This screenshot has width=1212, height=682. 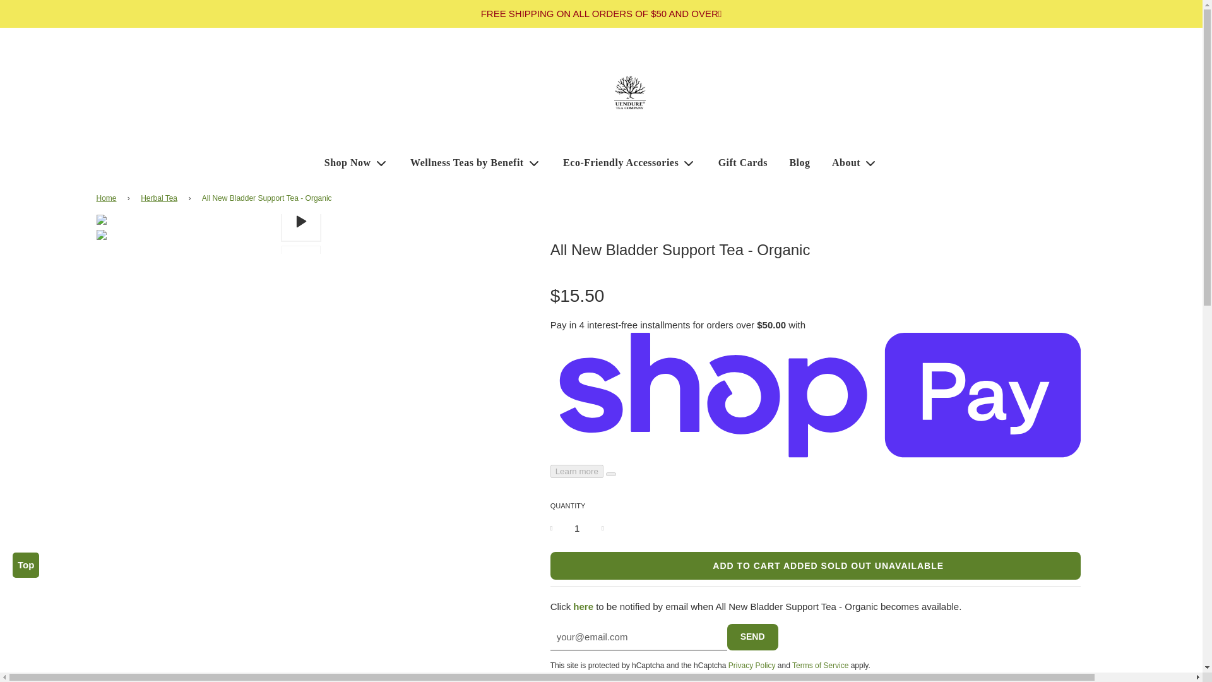 What do you see at coordinates (577, 528) in the screenshot?
I see `1` at bounding box center [577, 528].